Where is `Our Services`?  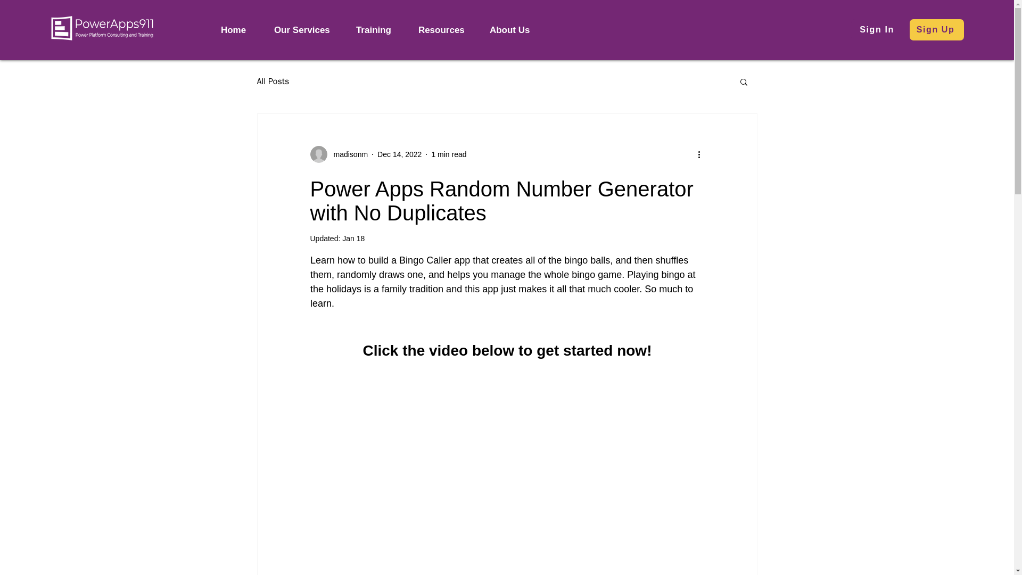 Our Services is located at coordinates (307, 30).